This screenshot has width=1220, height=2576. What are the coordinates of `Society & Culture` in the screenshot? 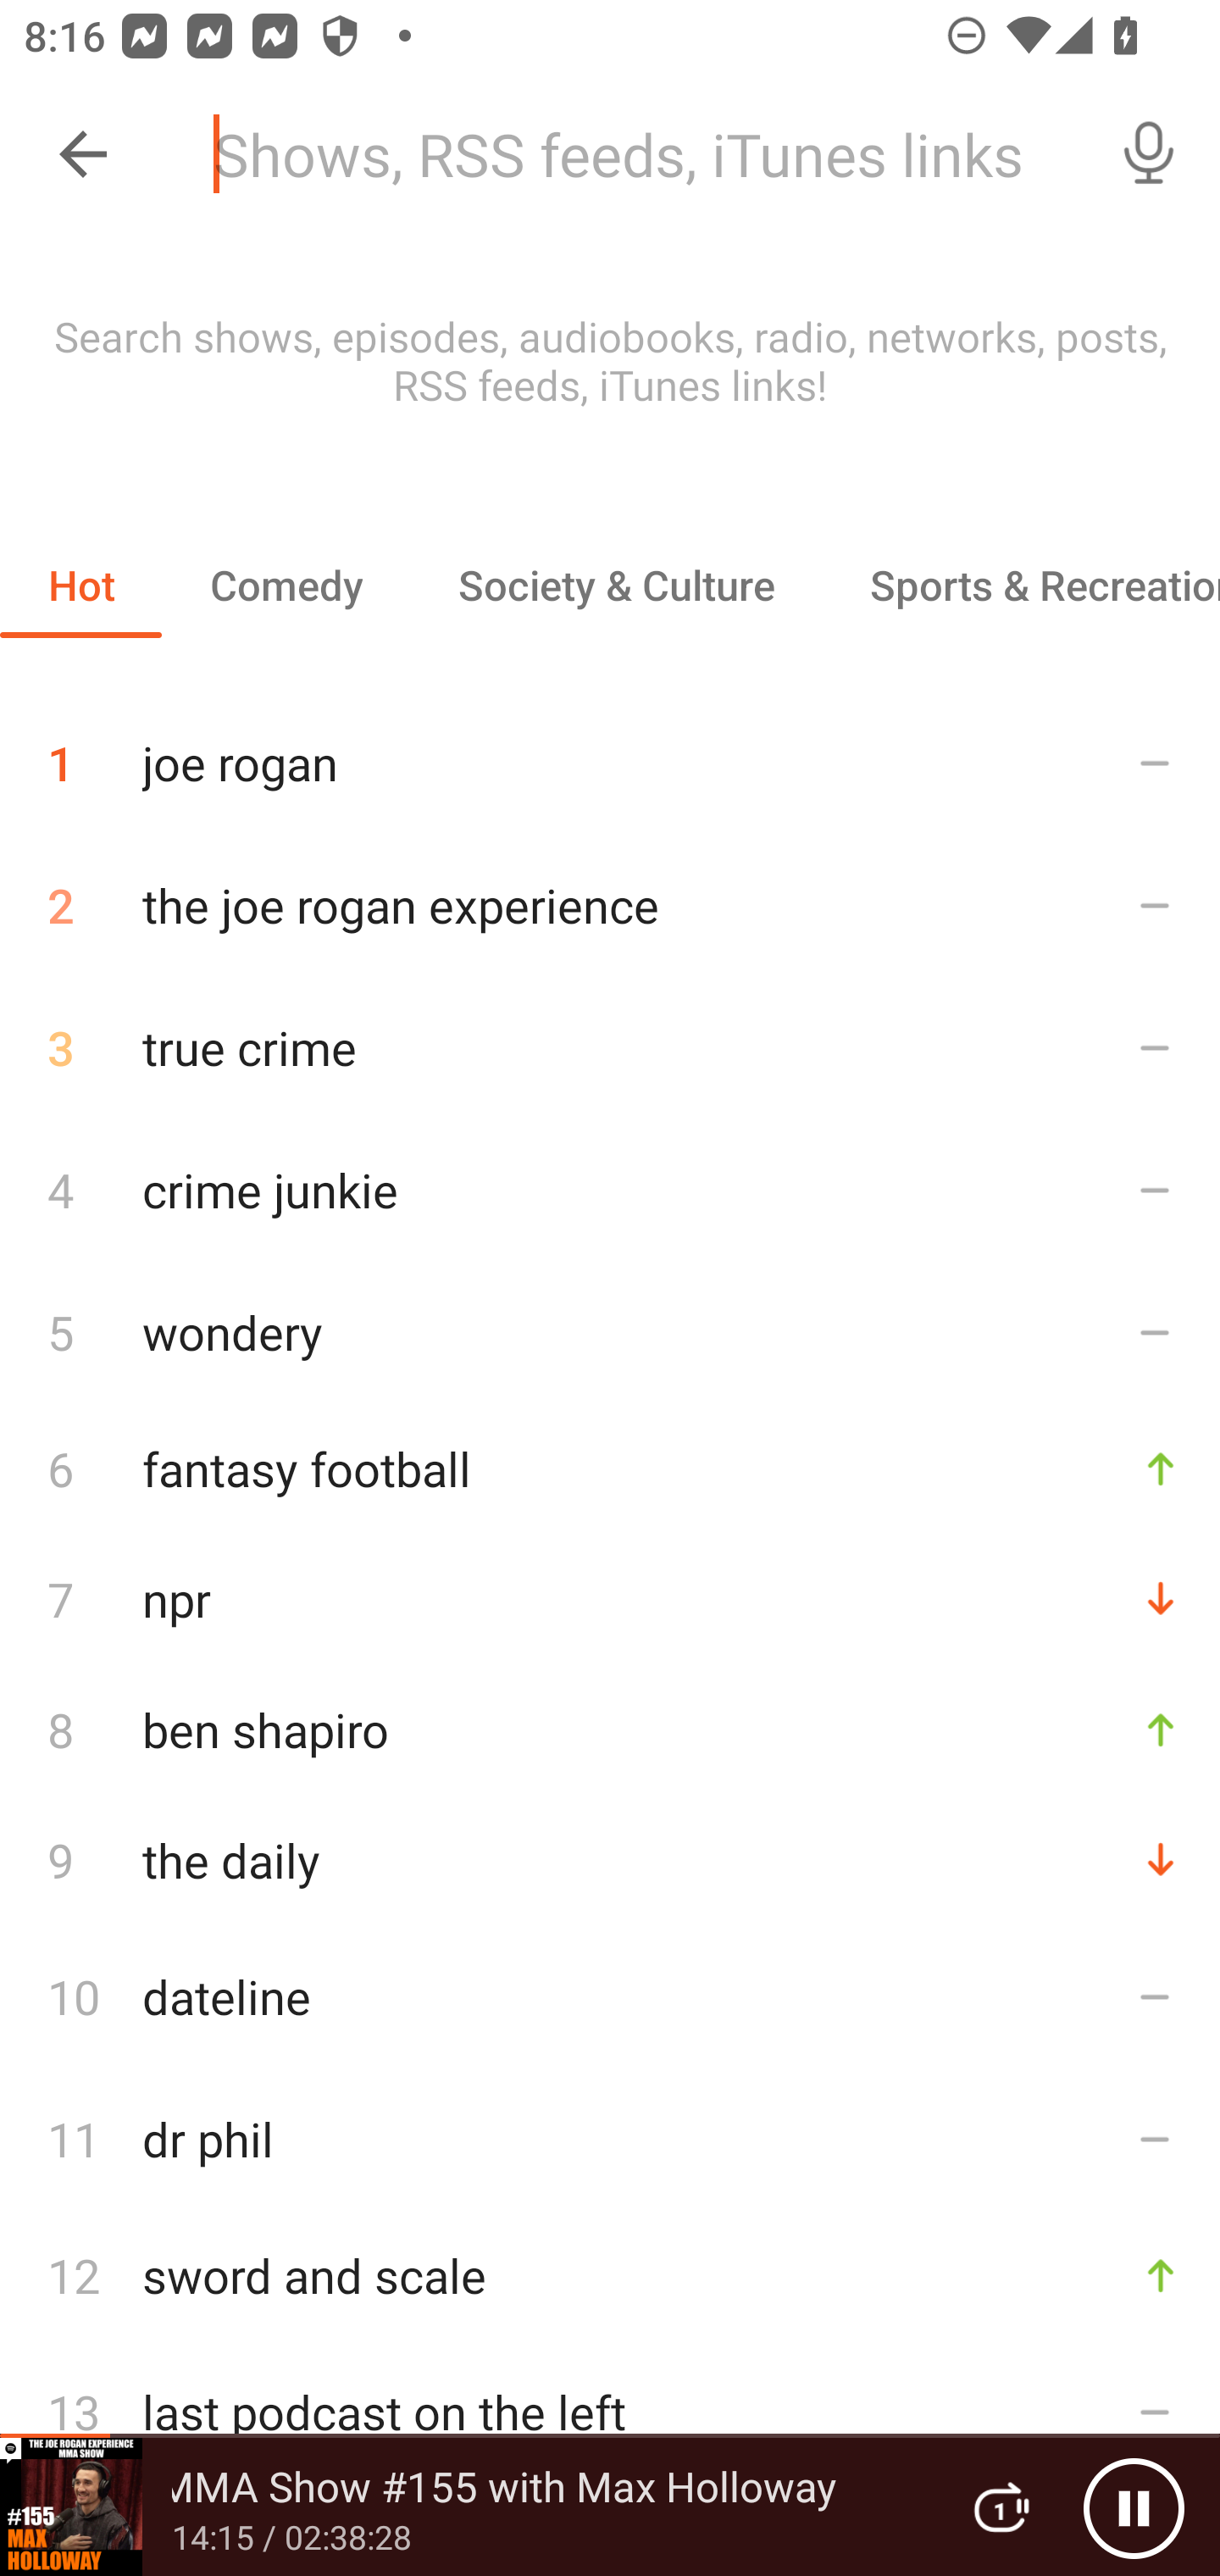 It's located at (615, 585).